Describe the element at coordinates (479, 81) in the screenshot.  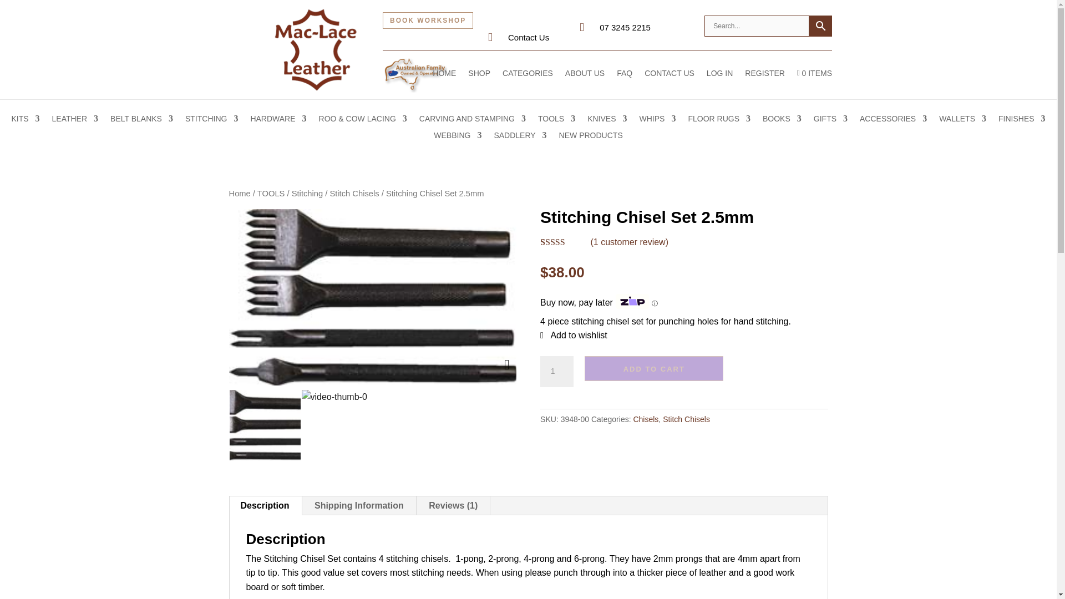
I see `SHOP` at that location.